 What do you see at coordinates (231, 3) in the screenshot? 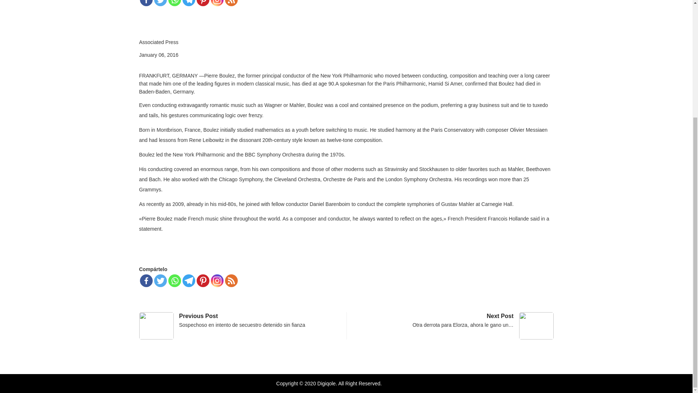
I see `RSS Feed` at bounding box center [231, 3].